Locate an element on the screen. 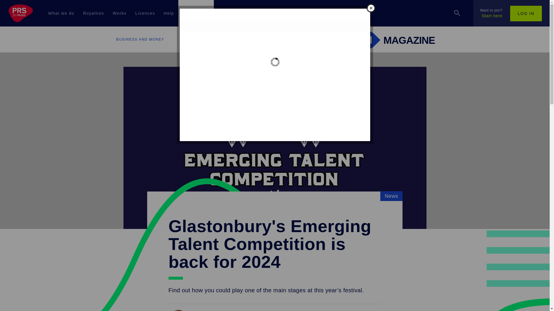 This screenshot has height=311, width=554. Search is located at coordinates (457, 13).